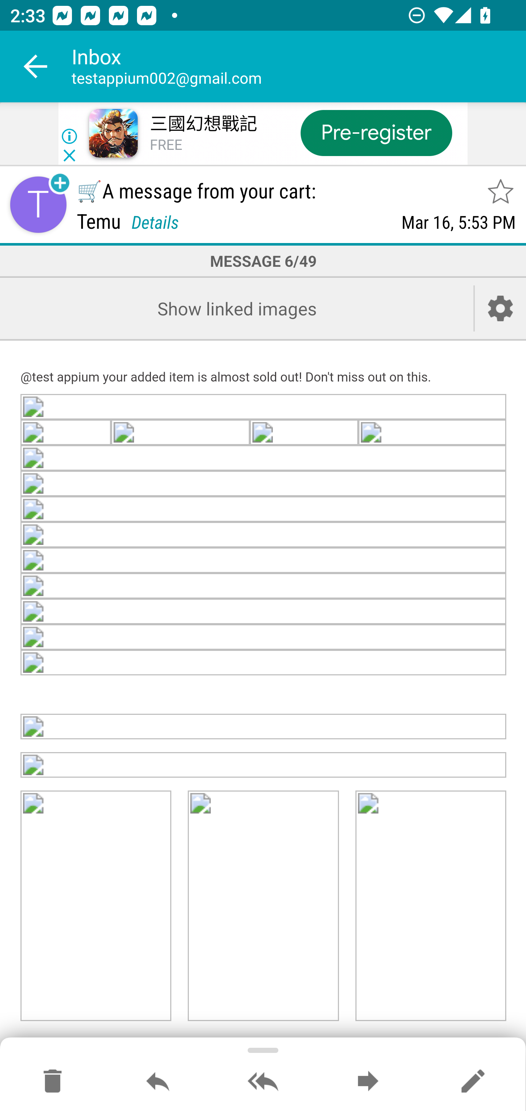  Describe the element at coordinates (237, 308) in the screenshot. I see `Show linked images` at that location.